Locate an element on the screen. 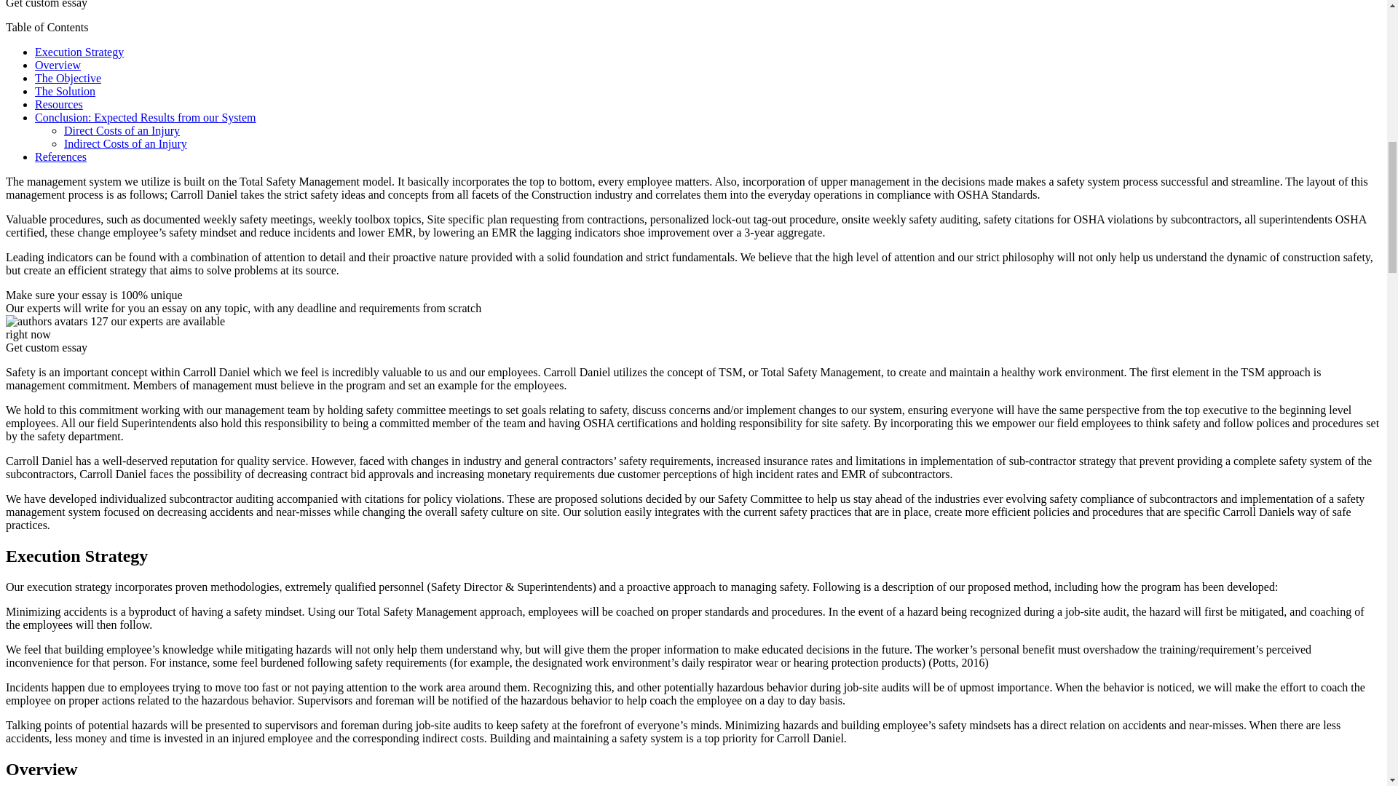 The width and height of the screenshot is (1398, 786). The Objective is located at coordinates (68, 78).